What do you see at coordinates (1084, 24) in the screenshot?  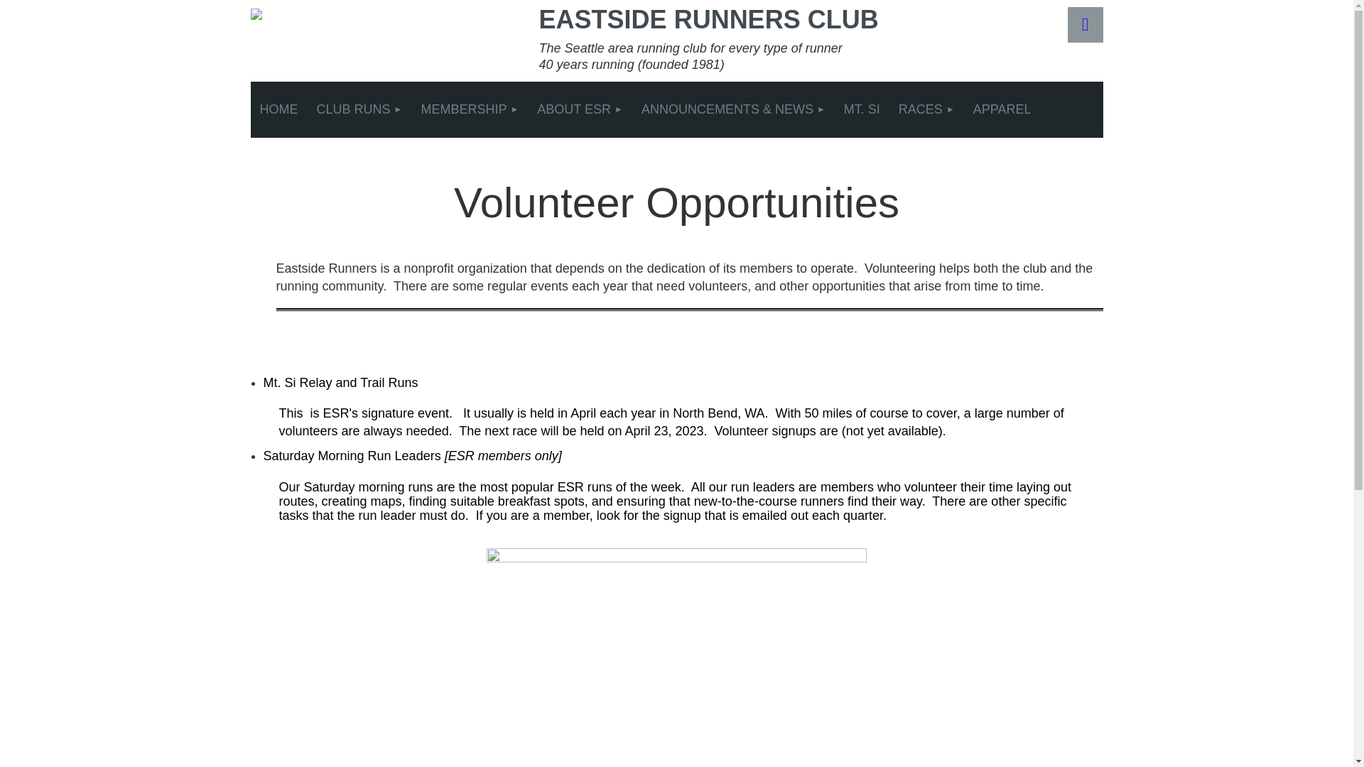 I see `Log in` at bounding box center [1084, 24].